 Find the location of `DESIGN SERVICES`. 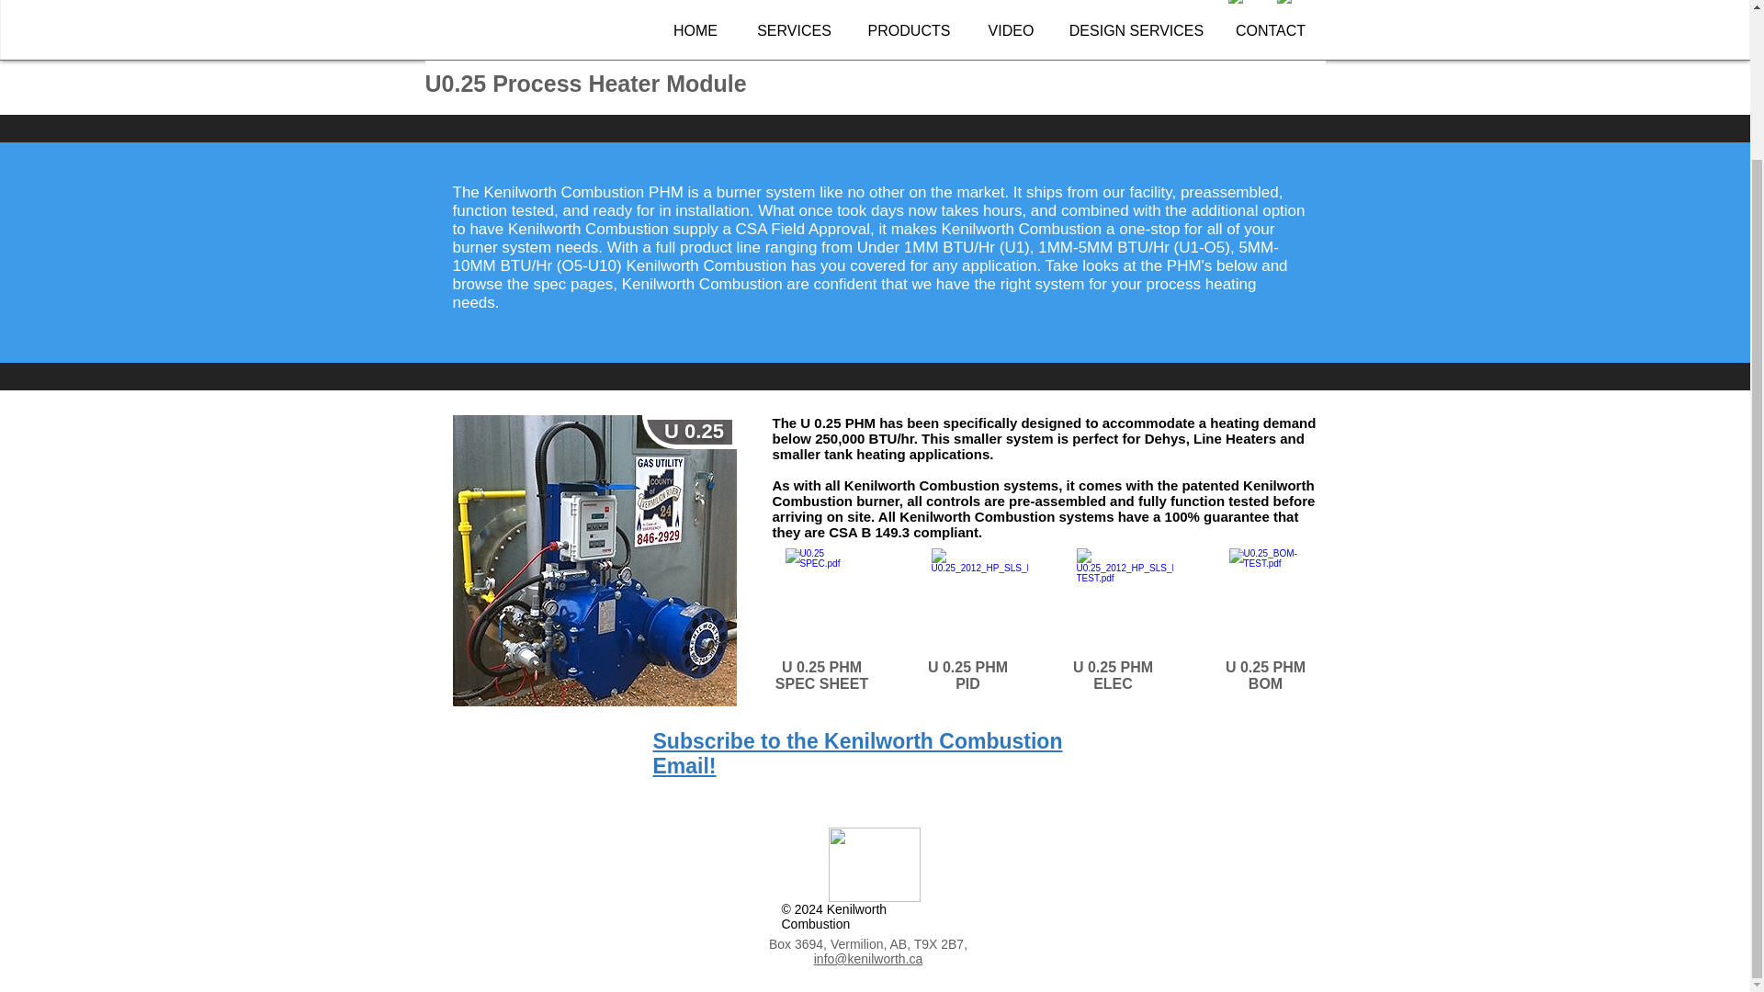

DESIGN SERVICES is located at coordinates (1136, 30).